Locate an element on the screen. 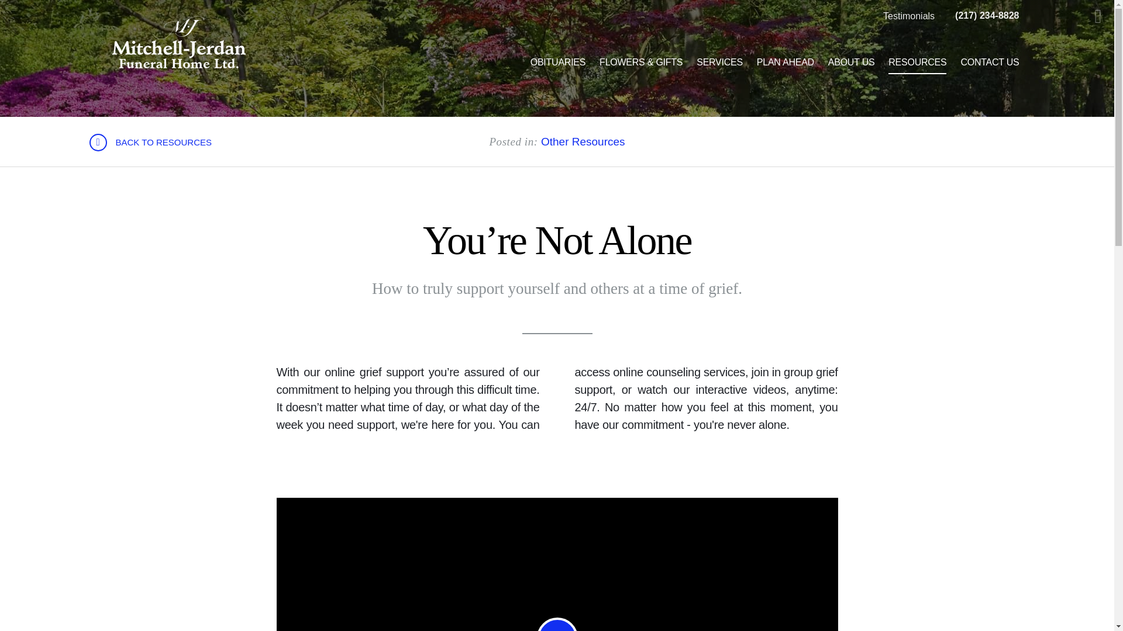 The image size is (1123, 631). Play is located at coordinates (557, 624).